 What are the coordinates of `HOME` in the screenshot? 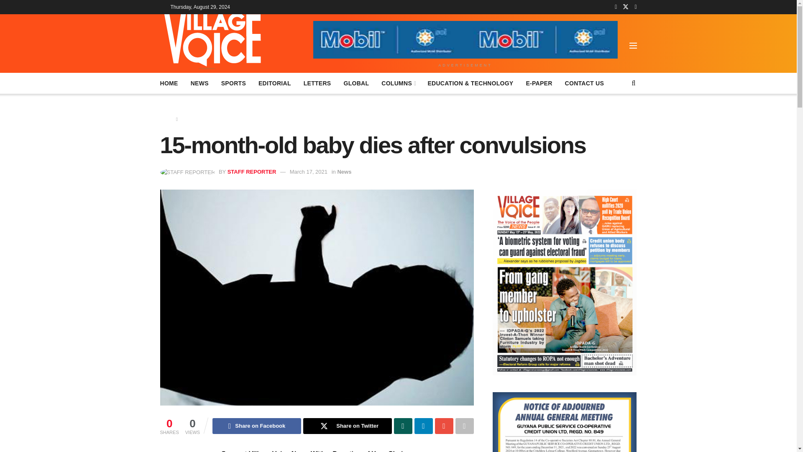 It's located at (169, 83).